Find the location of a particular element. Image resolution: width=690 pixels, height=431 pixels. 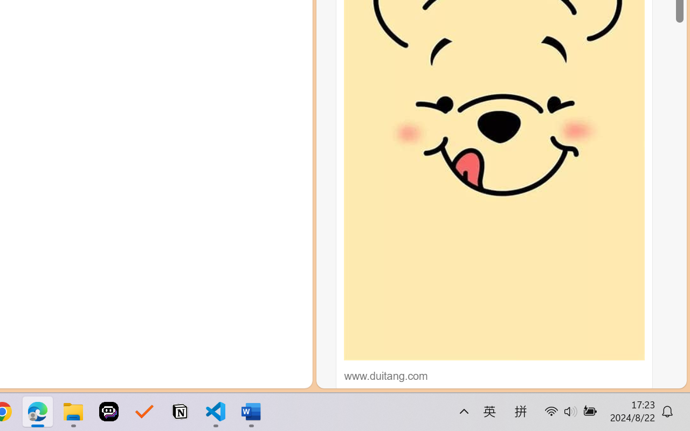

Launch Profile... is located at coordinates (216, 131).